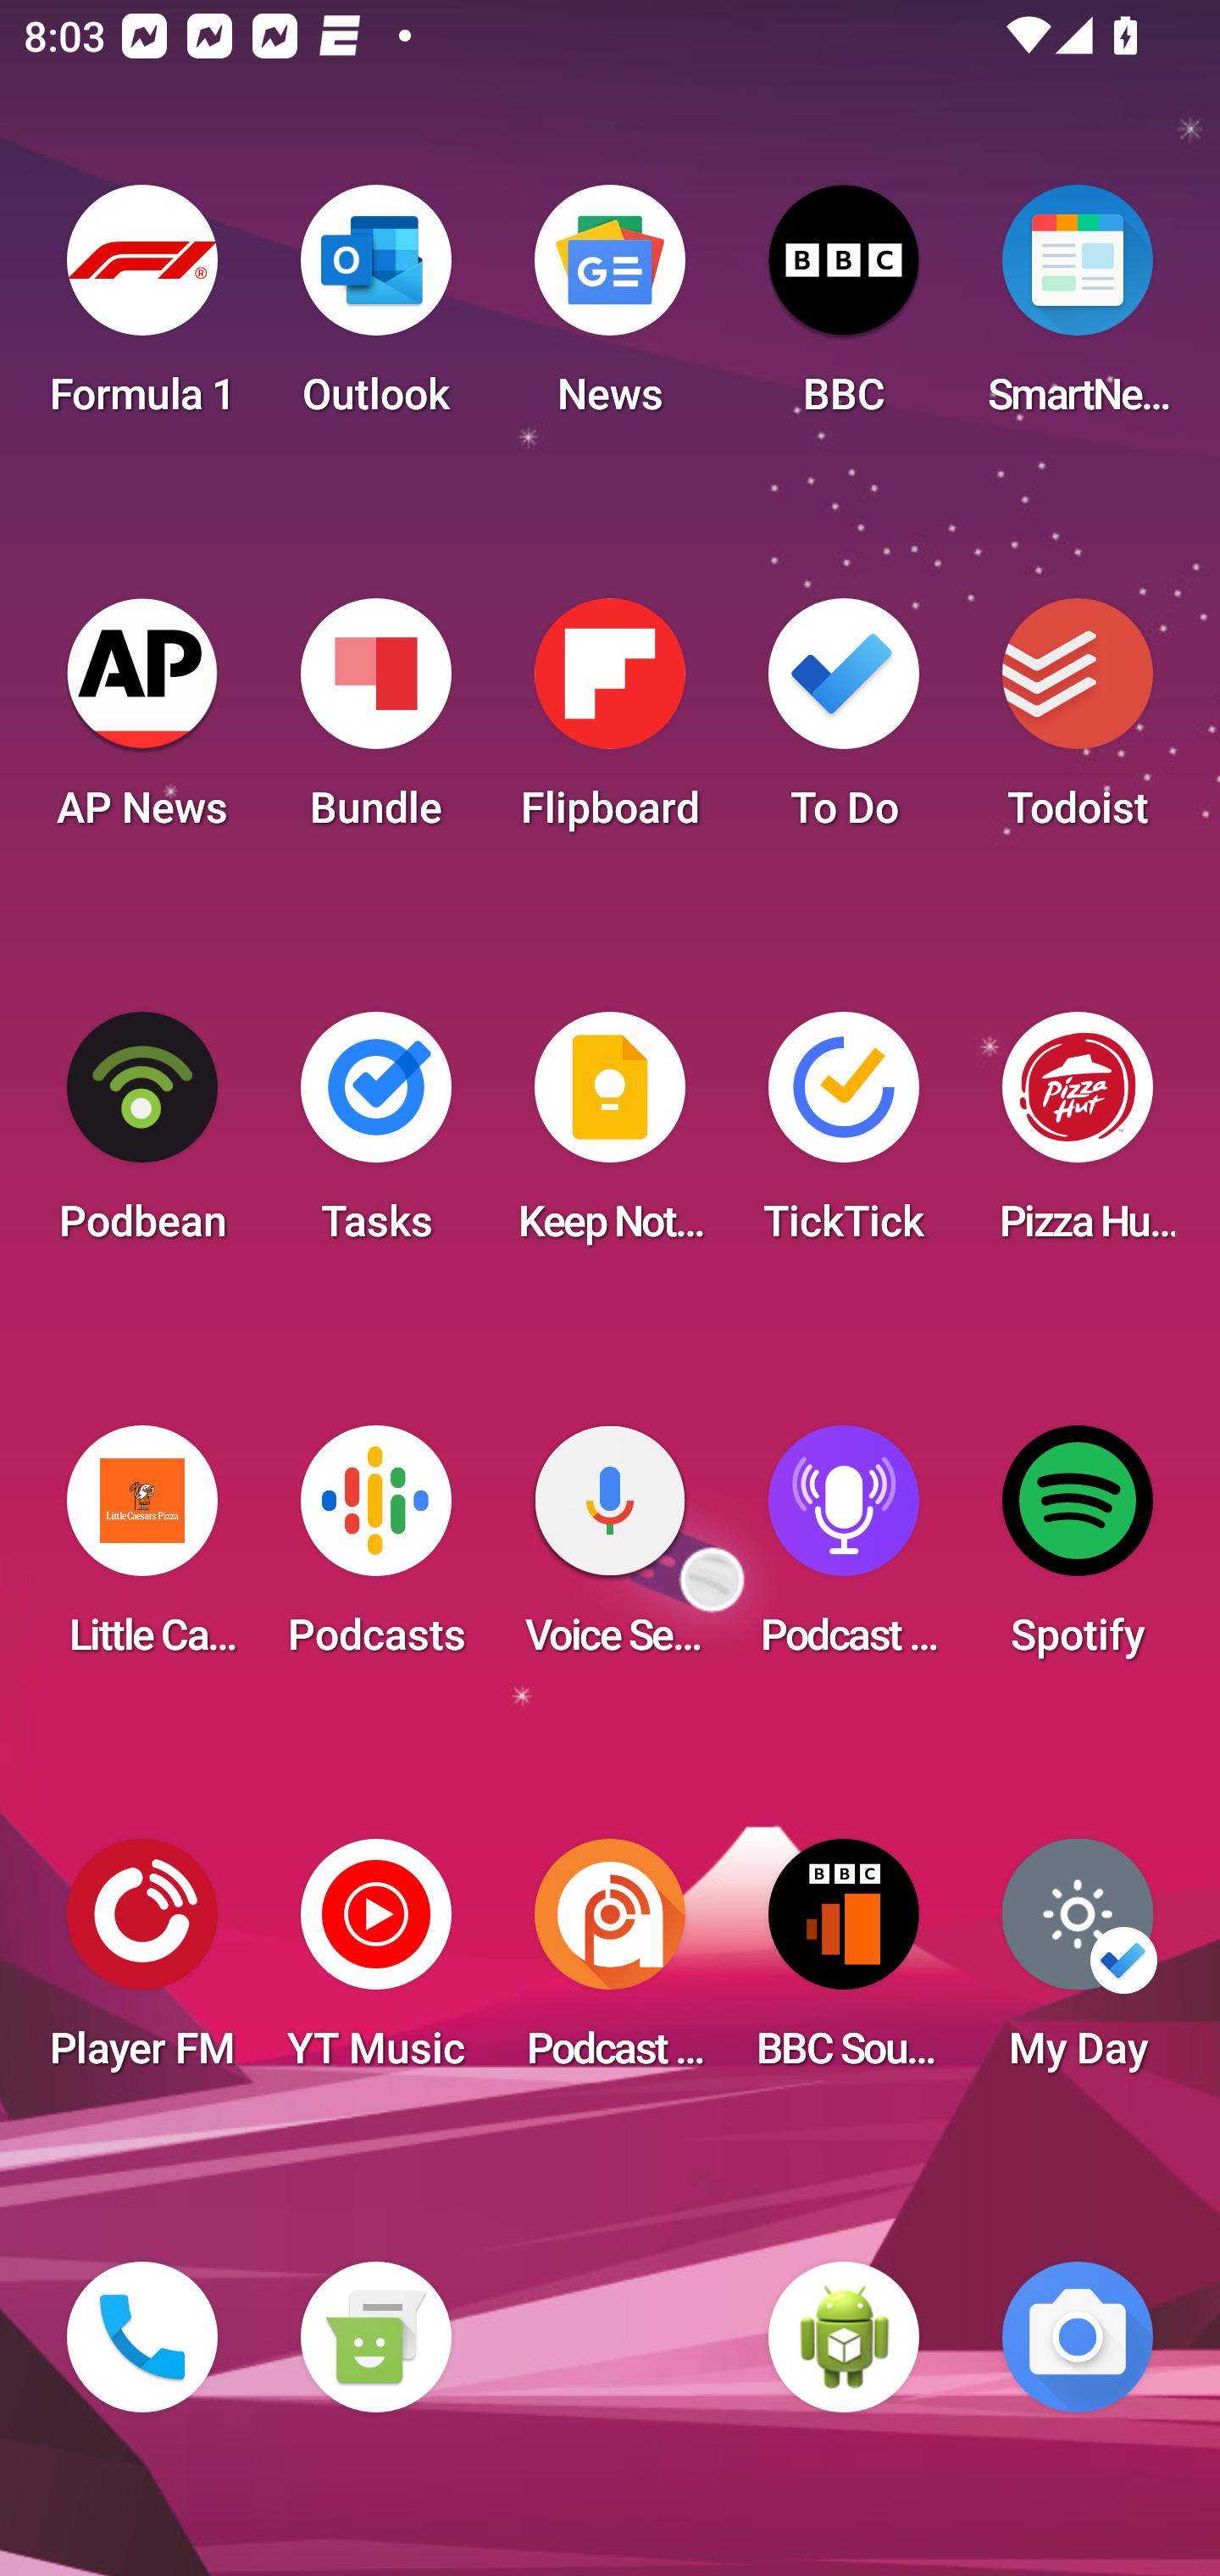  I want to click on BBC, so click(844, 310).